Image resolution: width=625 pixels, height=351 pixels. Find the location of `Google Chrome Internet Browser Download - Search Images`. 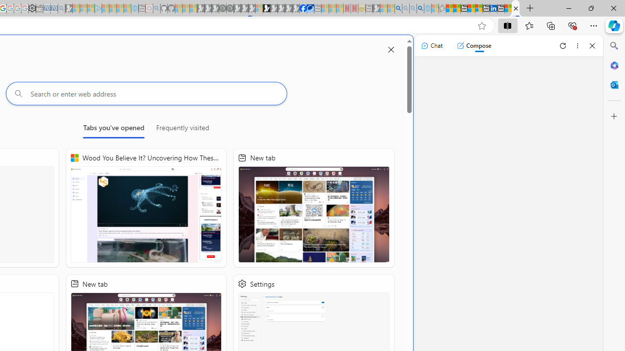

Google Chrome Internet Browser Download - Search Images is located at coordinates (420, 9).